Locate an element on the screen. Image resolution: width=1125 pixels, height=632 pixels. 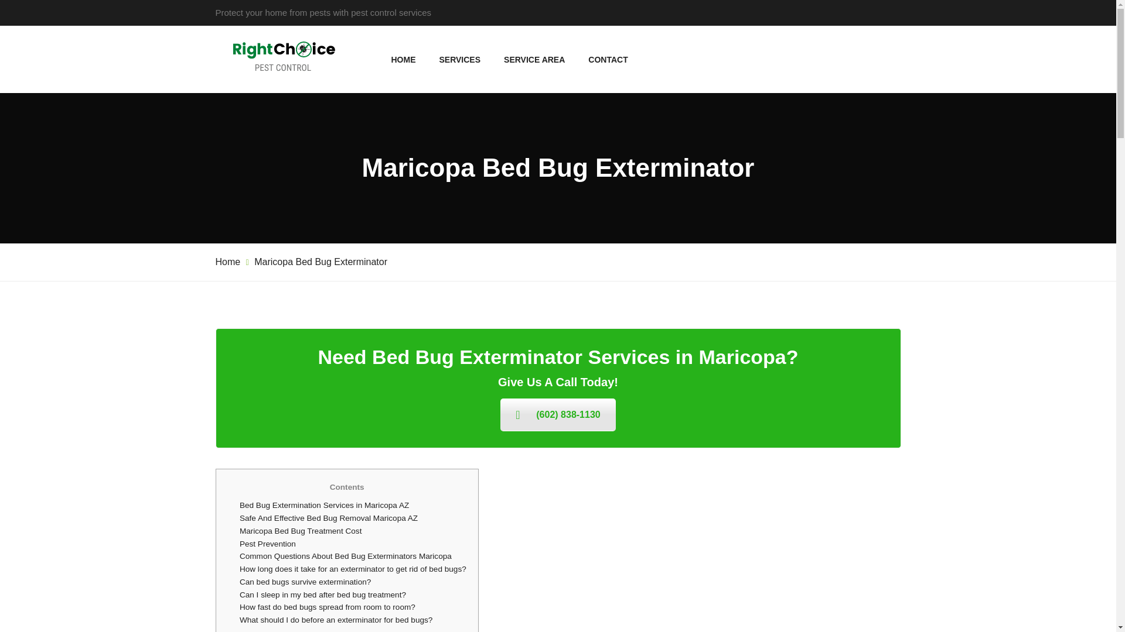
SERVICES is located at coordinates (461, 60).